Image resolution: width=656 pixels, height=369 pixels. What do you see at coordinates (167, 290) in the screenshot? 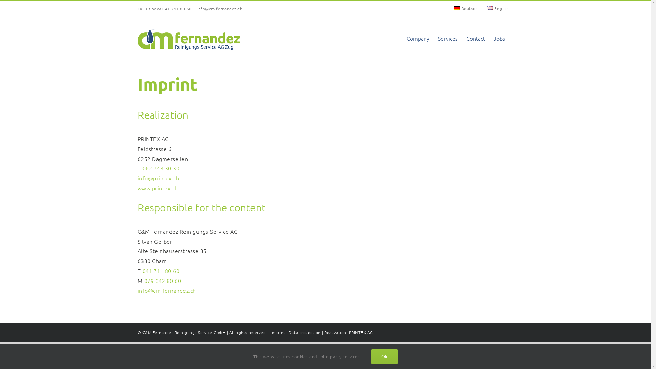
I see `info@cm-fernandez.ch` at bounding box center [167, 290].